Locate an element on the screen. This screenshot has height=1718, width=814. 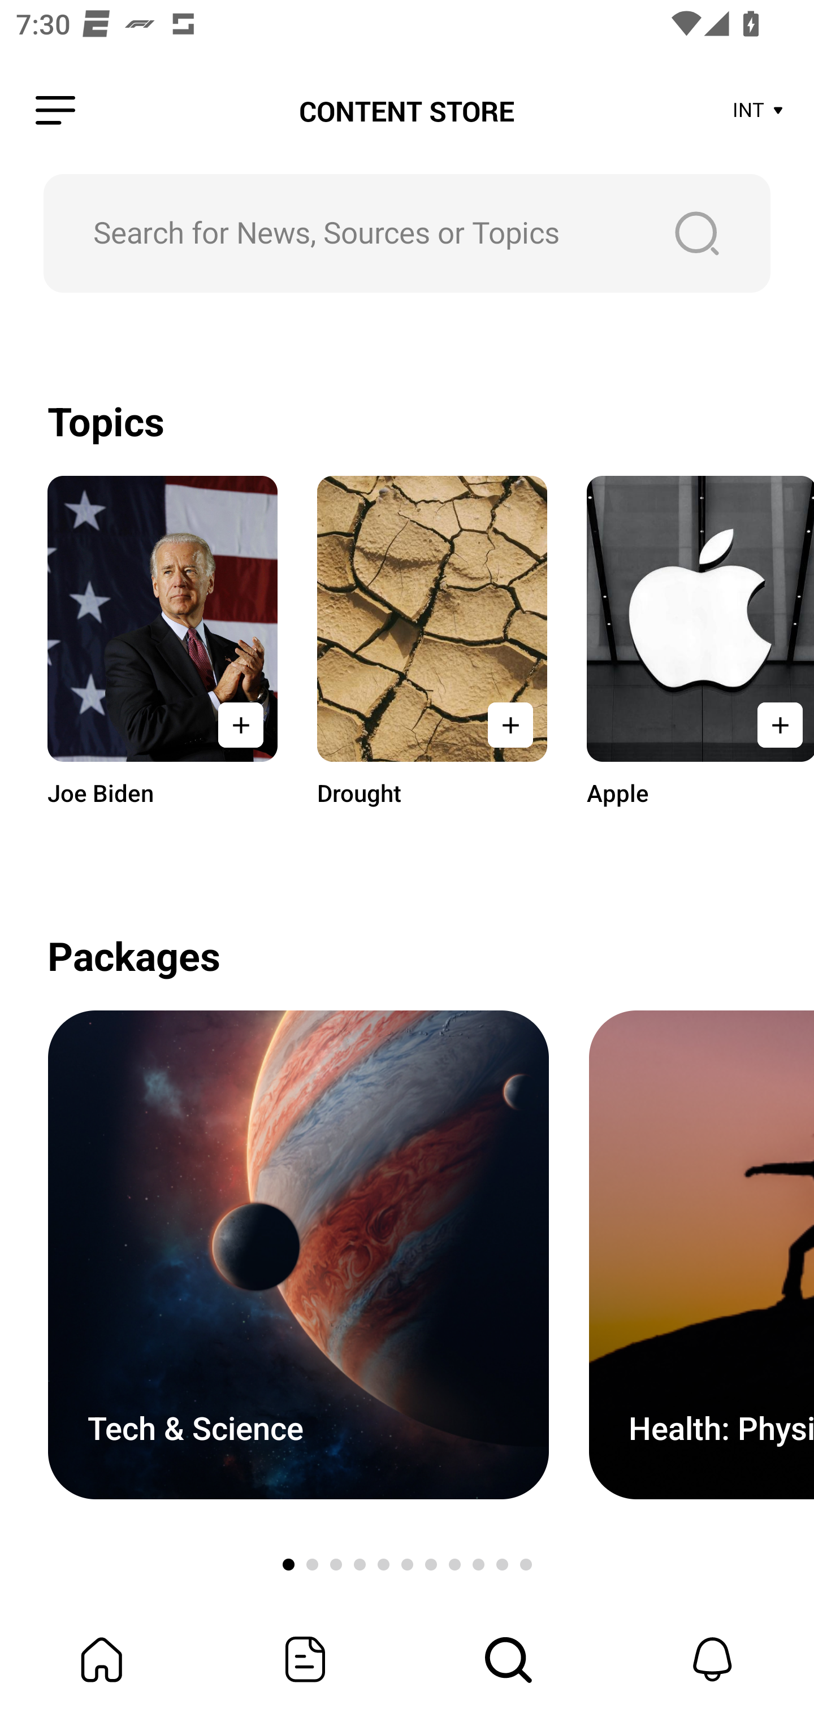
Featured is located at coordinates (305, 1659).